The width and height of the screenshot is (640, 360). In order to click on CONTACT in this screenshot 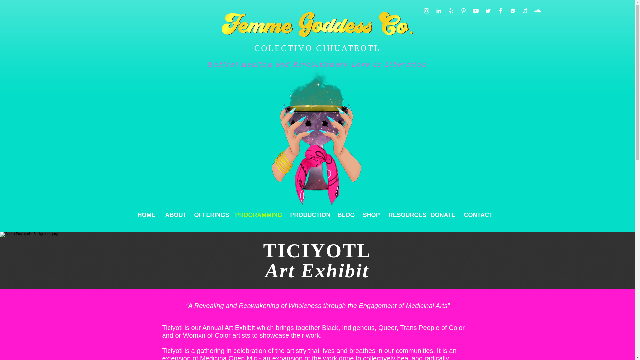, I will do `click(477, 215)`.